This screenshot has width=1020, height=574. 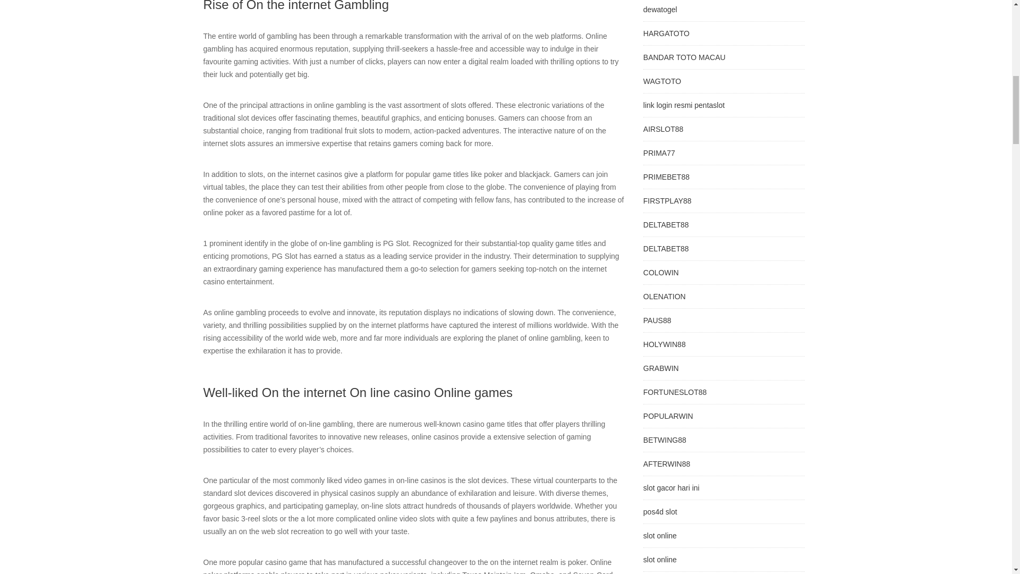 What do you see at coordinates (684, 57) in the screenshot?
I see `BANDAR TOTO MACAU` at bounding box center [684, 57].